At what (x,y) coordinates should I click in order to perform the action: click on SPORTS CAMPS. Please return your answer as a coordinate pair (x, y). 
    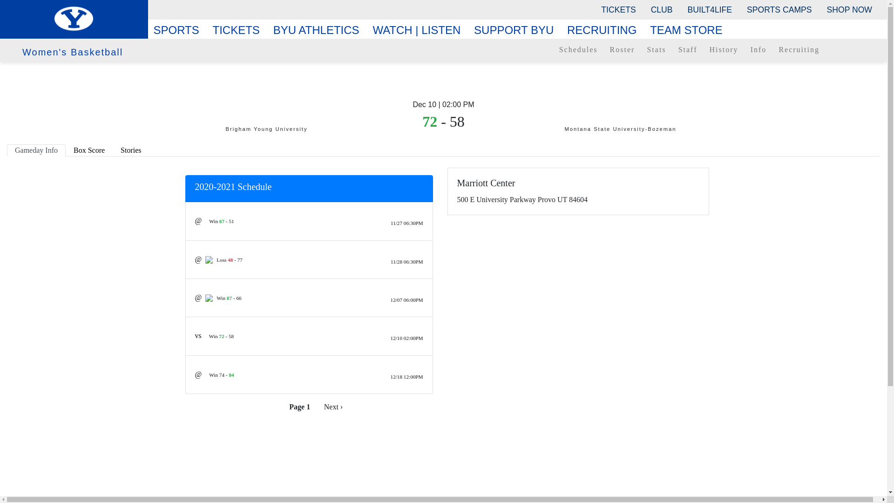
    Looking at the image, I should click on (779, 9).